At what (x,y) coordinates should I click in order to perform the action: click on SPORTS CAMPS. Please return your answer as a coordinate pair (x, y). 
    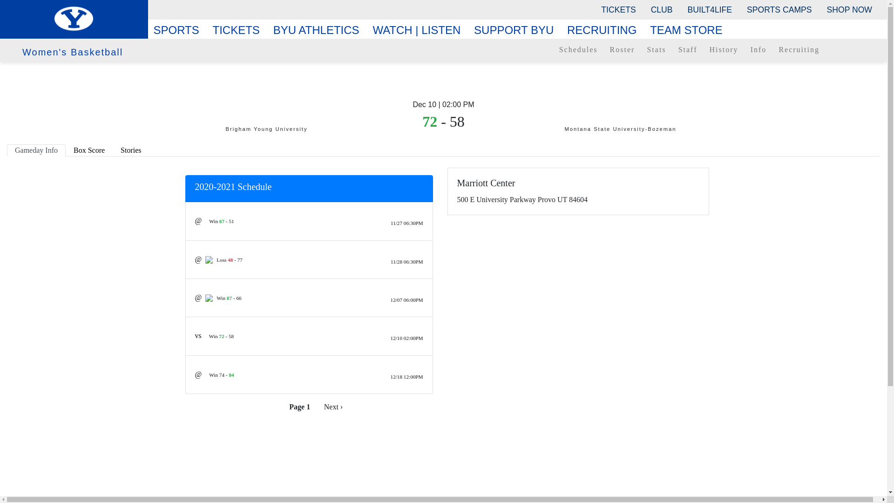
    Looking at the image, I should click on (779, 9).